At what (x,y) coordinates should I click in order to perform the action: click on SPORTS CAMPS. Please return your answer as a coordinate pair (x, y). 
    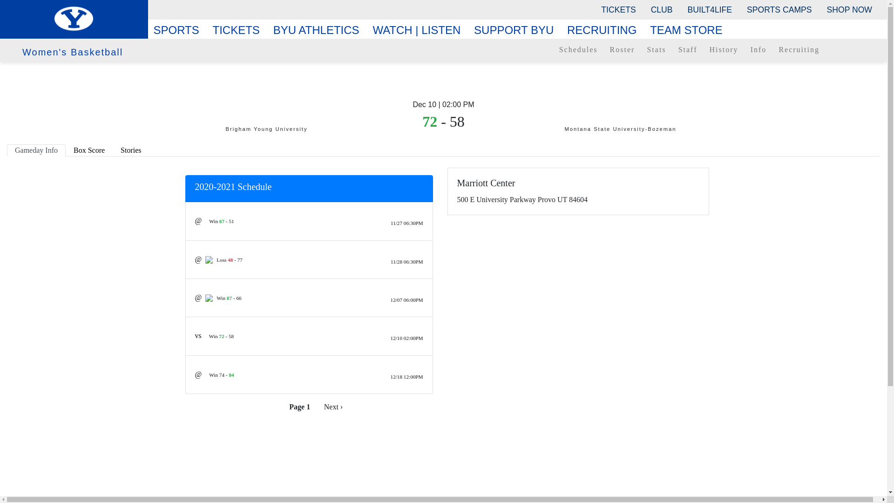
    Looking at the image, I should click on (779, 9).